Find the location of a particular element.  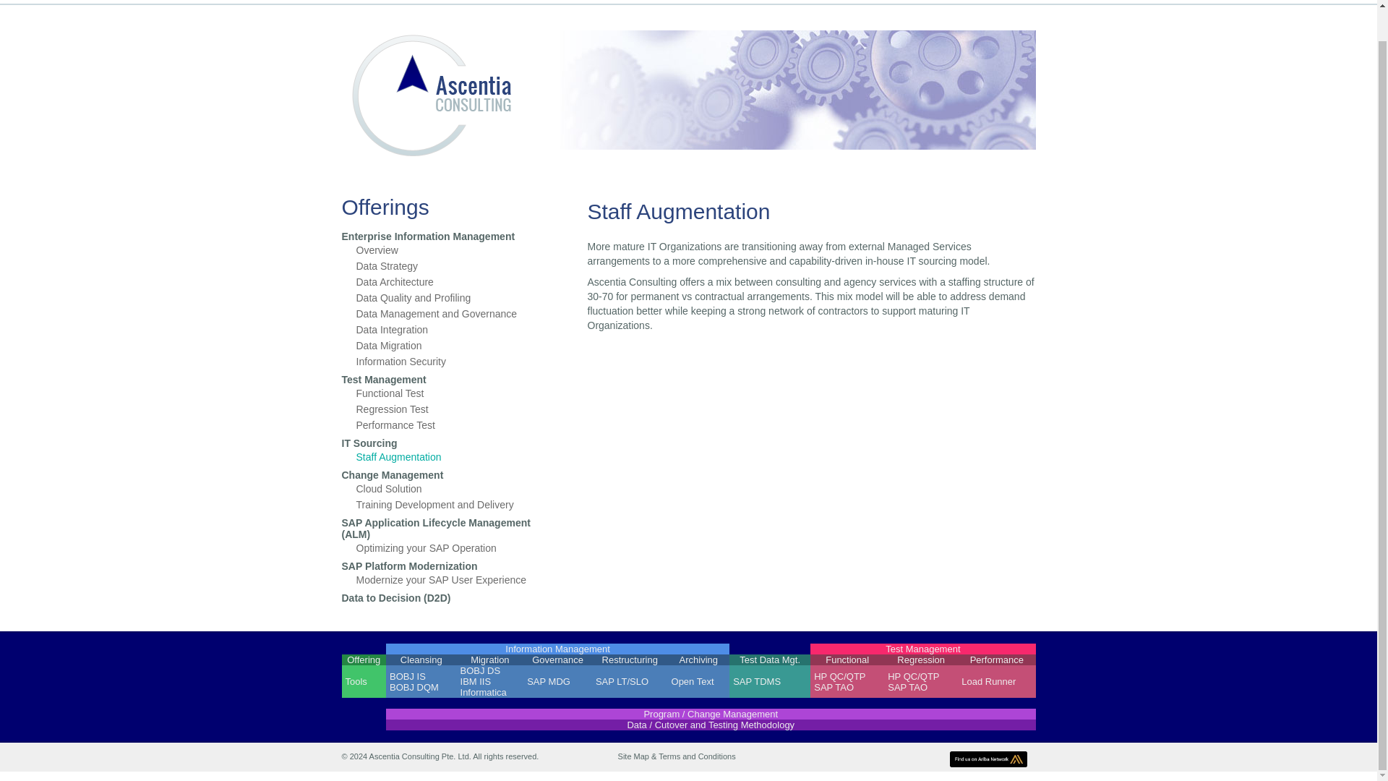

Staff Augmentation is located at coordinates (398, 457).